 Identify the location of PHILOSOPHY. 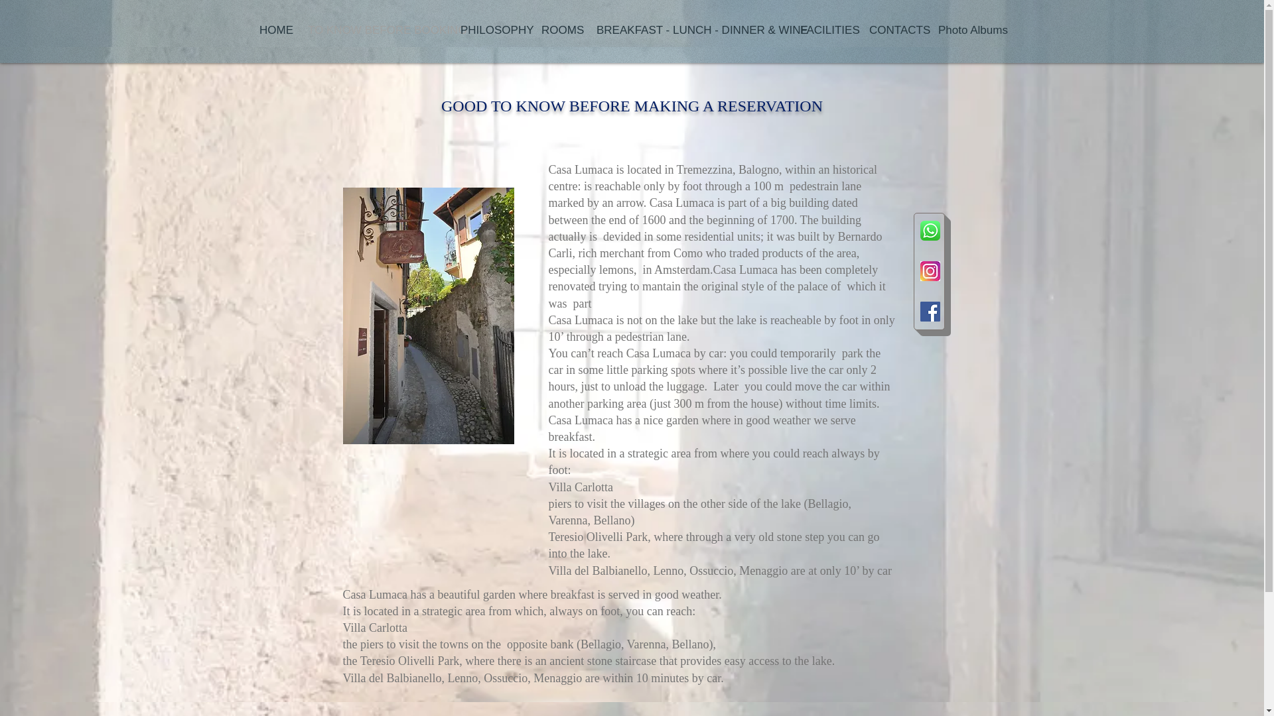
(491, 30).